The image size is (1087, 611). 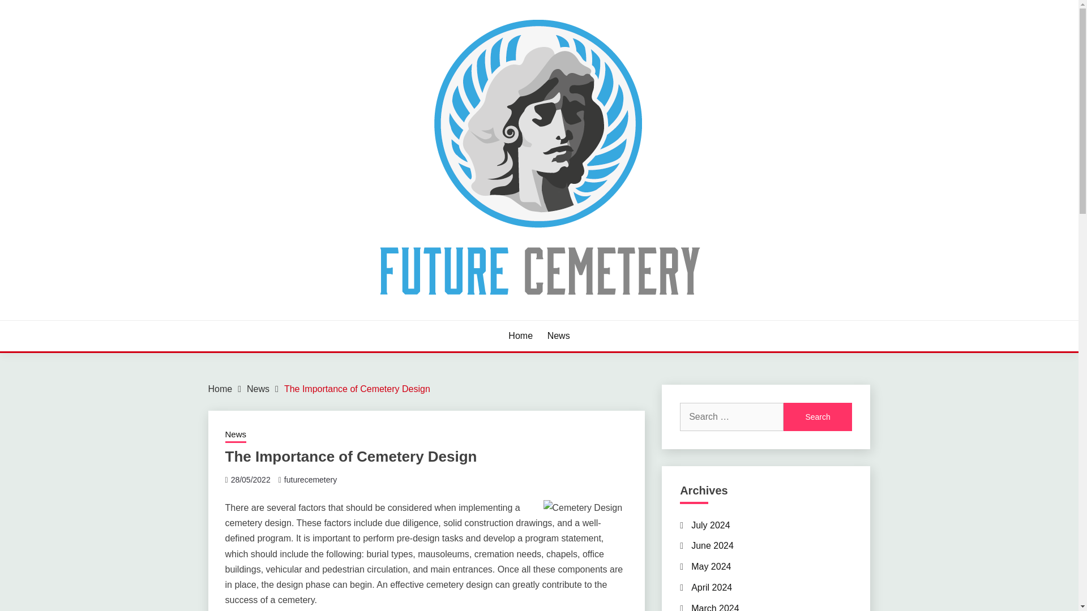 I want to click on April 2024, so click(x=711, y=587).